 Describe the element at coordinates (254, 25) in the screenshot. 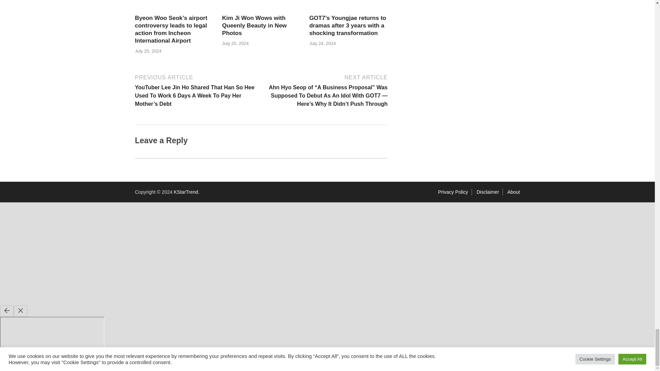

I see `Kim Ji Won Wows with Queenly Beauty in New Photos` at that location.